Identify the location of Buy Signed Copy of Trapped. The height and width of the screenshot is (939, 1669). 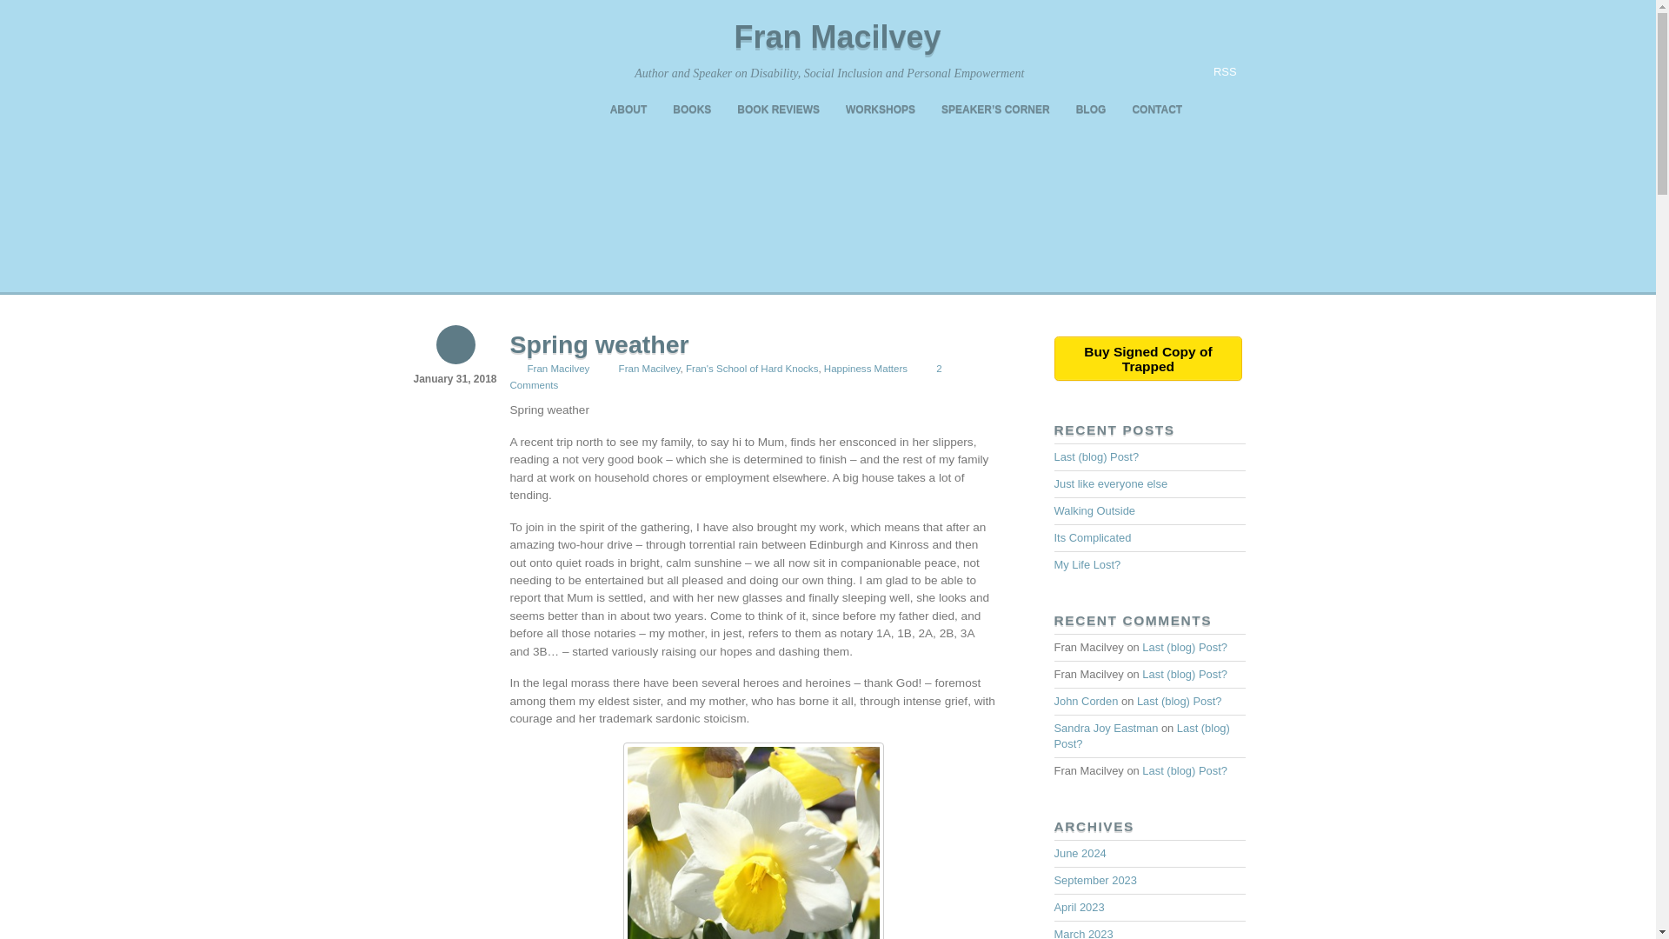
(1147, 358).